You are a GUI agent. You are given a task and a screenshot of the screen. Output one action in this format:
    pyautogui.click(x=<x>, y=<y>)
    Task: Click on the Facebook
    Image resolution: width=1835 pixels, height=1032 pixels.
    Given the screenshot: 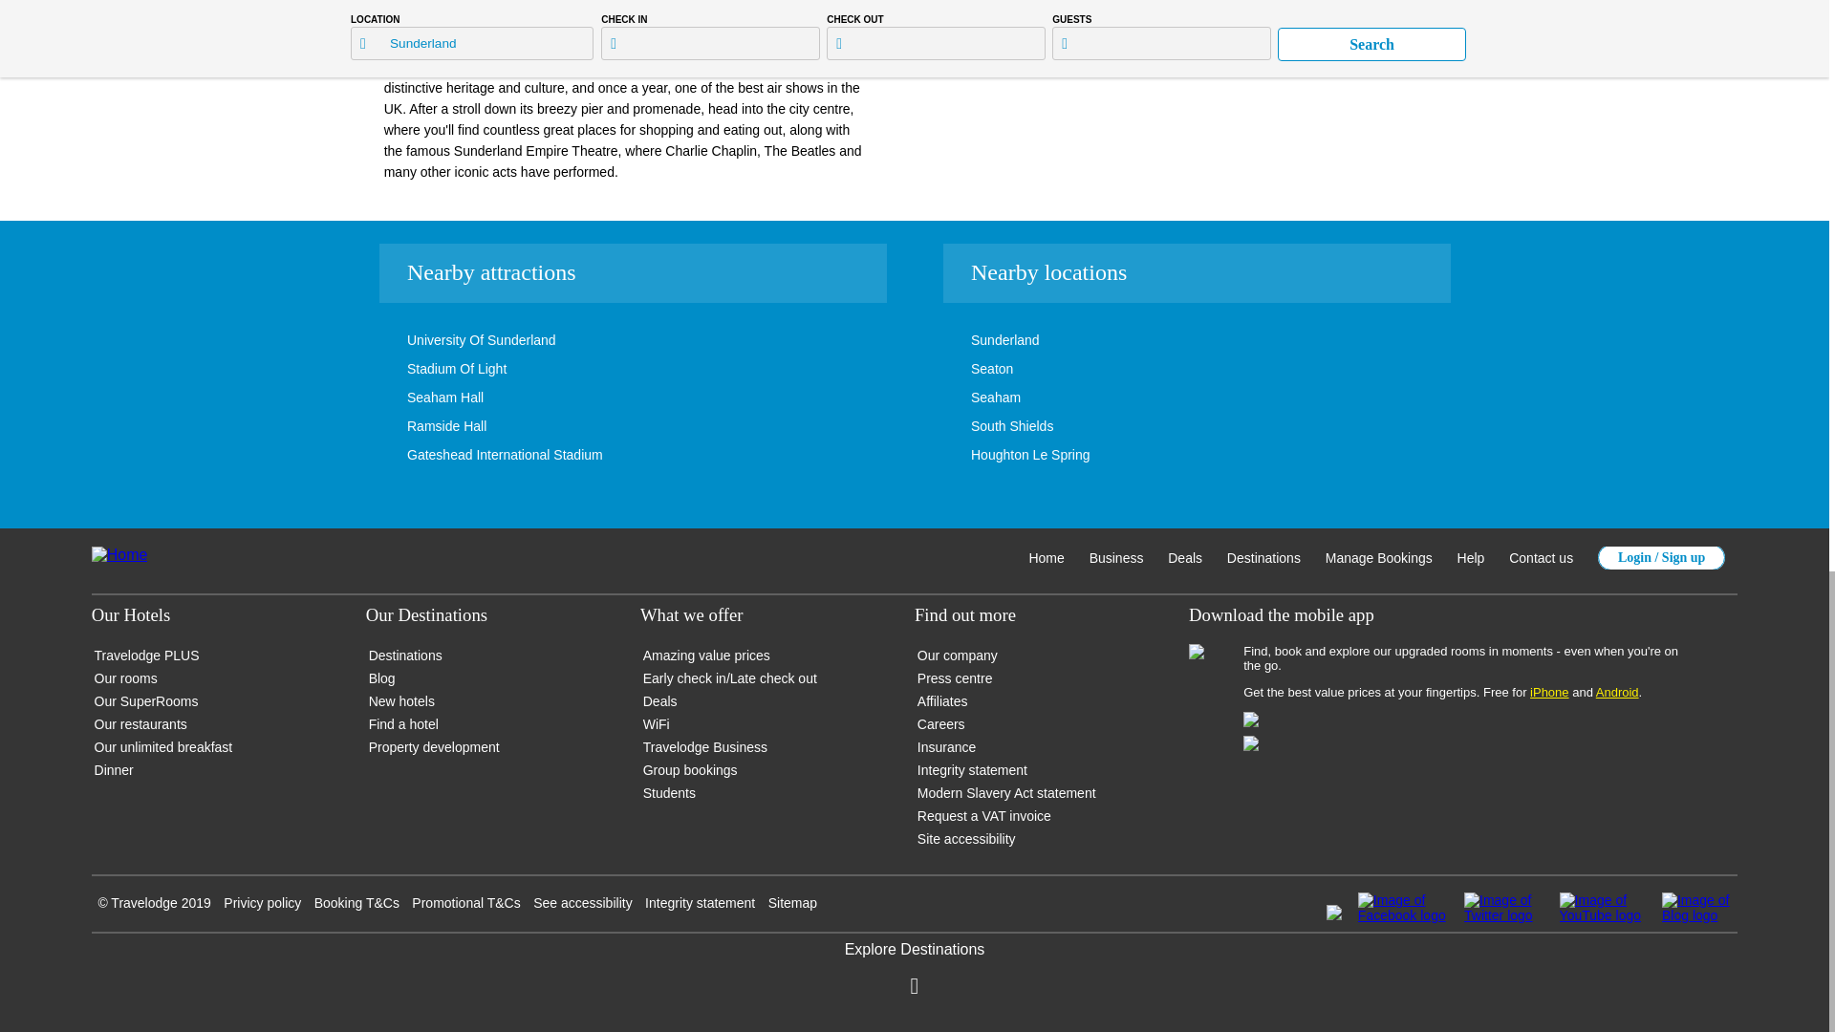 What is the action you would take?
    pyautogui.click(x=1402, y=908)
    